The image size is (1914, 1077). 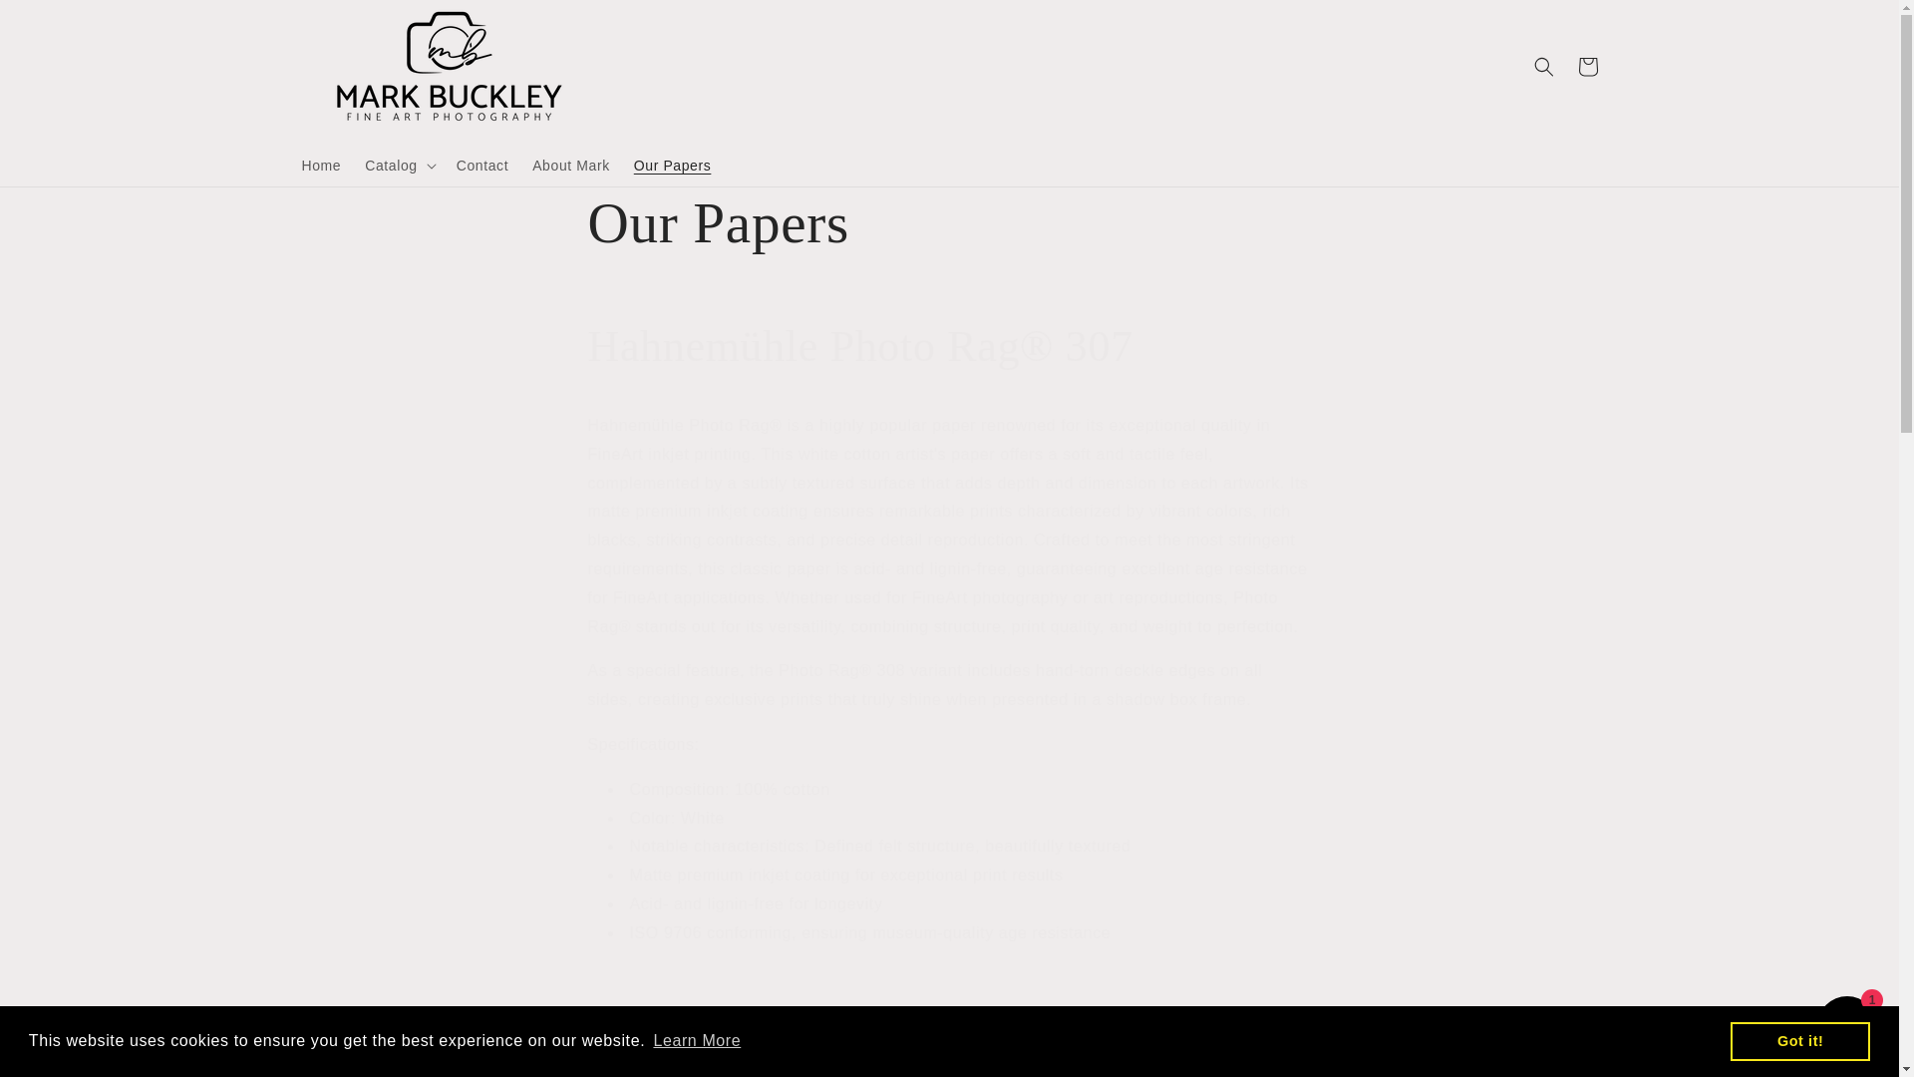 I want to click on Our Papers, so click(x=949, y=223).